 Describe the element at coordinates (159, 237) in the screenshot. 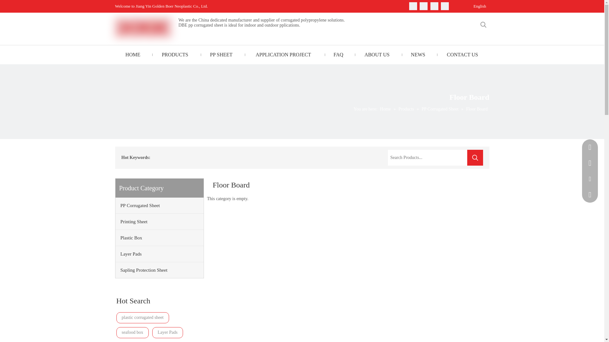

I see `Plastic Box` at that location.